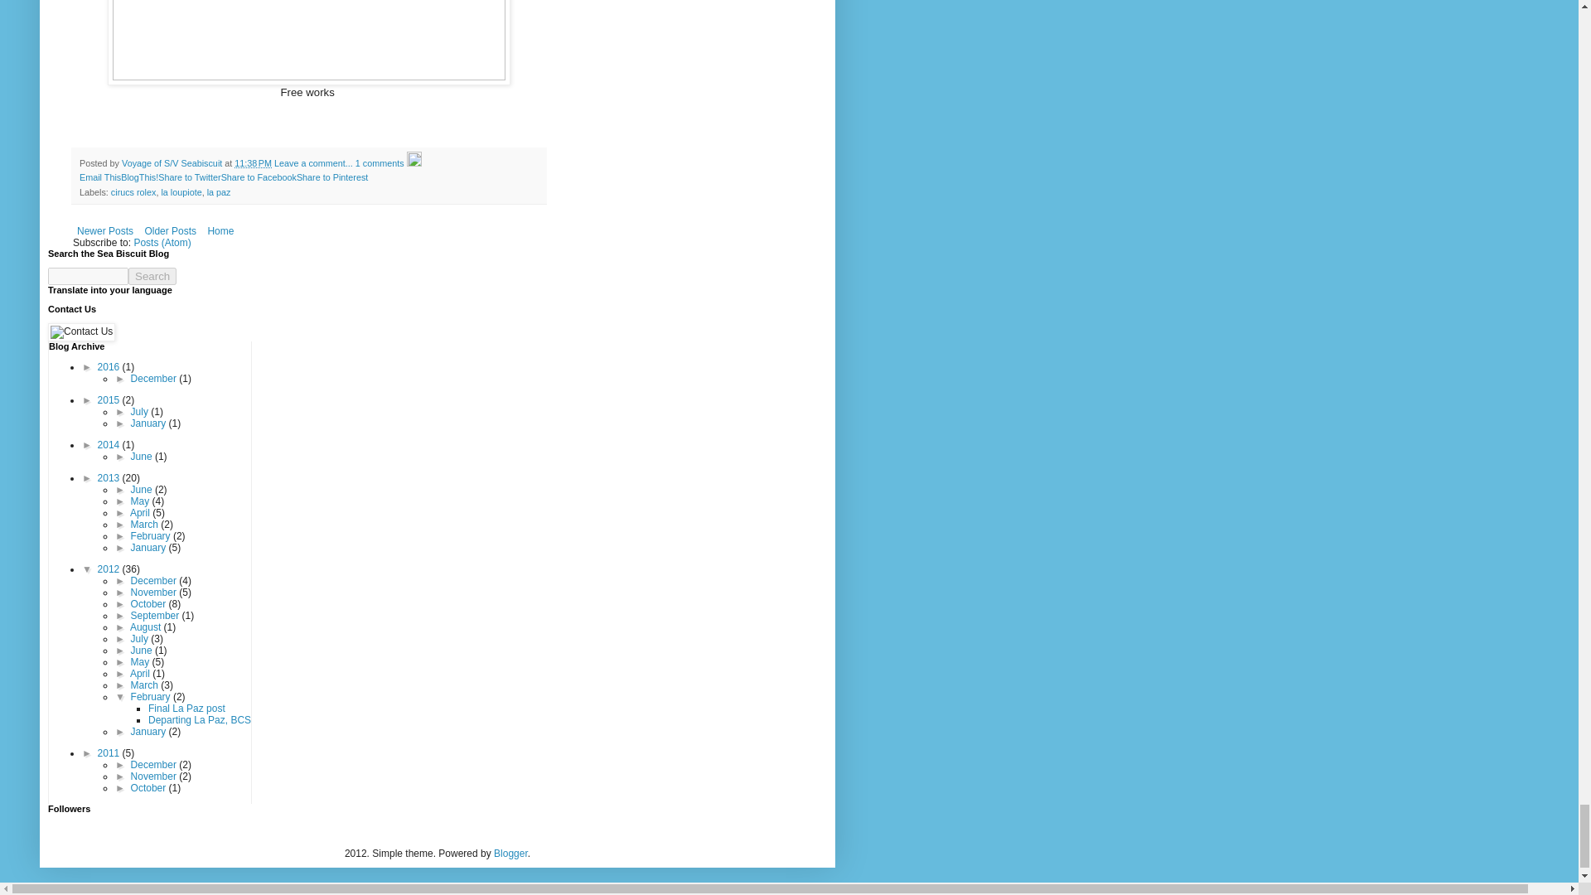 The width and height of the screenshot is (1591, 895). Describe the element at coordinates (189, 177) in the screenshot. I see `Share to Twitter` at that location.